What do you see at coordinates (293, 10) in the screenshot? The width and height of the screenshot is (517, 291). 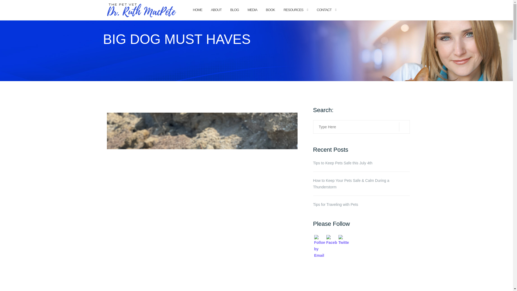 I see `RESOURCES` at bounding box center [293, 10].